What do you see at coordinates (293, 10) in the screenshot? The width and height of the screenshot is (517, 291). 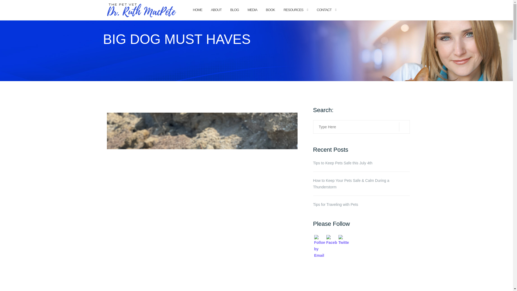 I see `RESOURCES` at bounding box center [293, 10].